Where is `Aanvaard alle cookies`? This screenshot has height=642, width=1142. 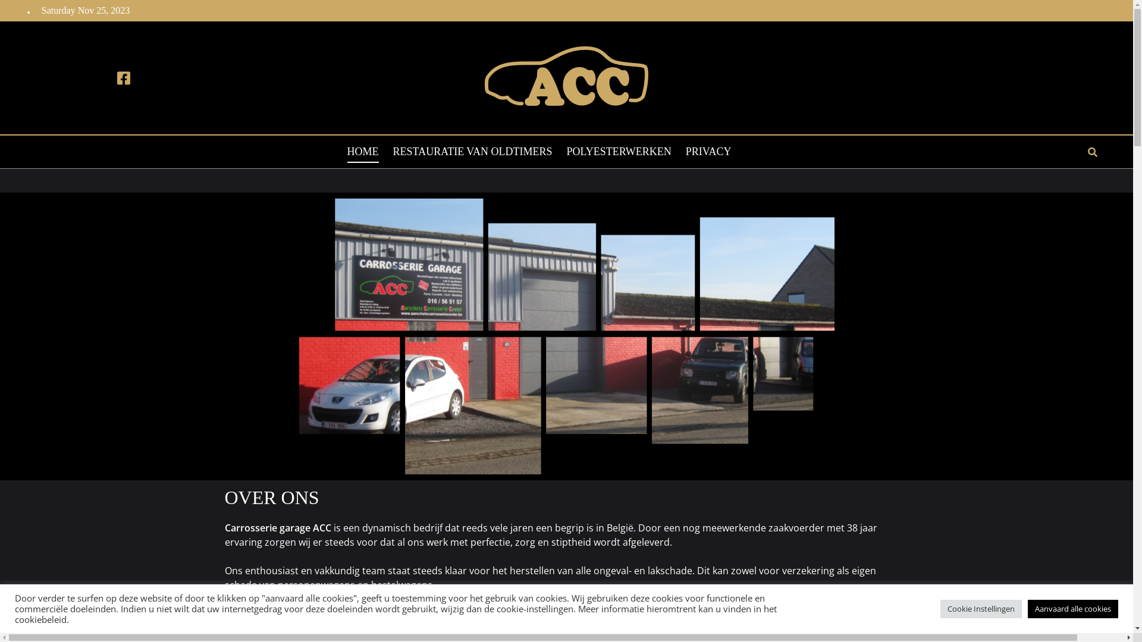
Aanvaard alle cookies is located at coordinates (1073, 609).